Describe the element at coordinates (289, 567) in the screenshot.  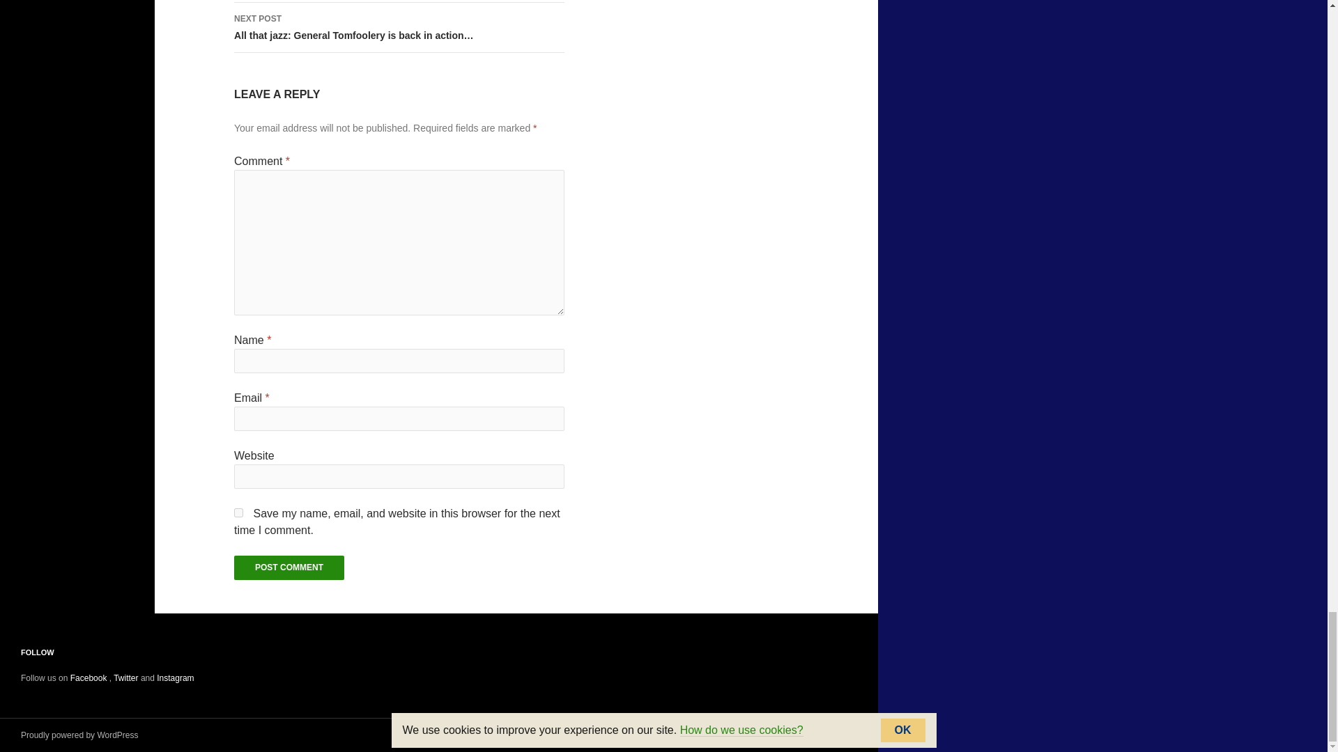
I see `Post Comment` at that location.